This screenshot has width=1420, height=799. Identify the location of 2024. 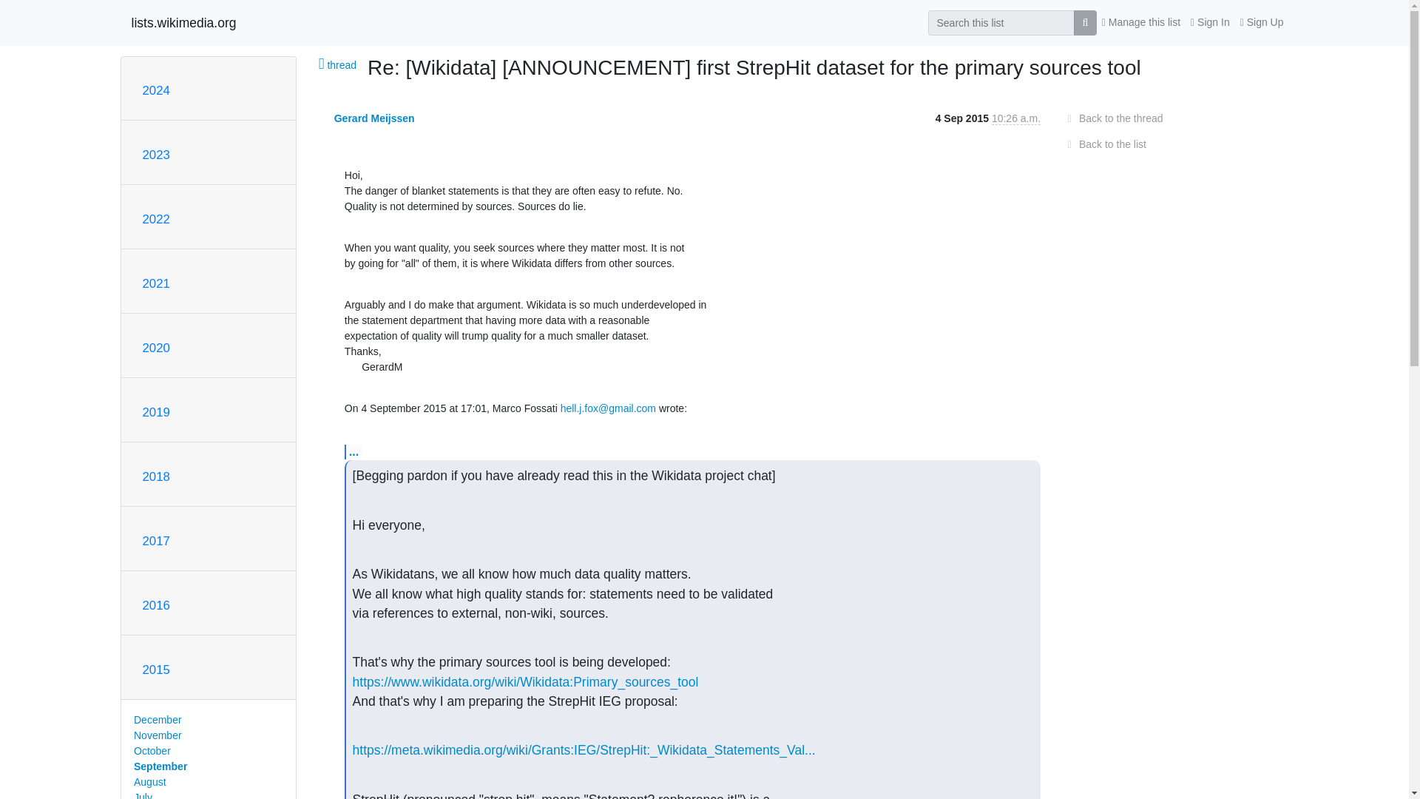
(155, 90).